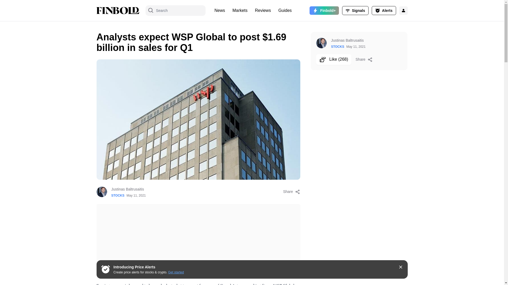 The image size is (508, 285). Describe the element at coordinates (240, 11) in the screenshot. I see `Markets` at that location.